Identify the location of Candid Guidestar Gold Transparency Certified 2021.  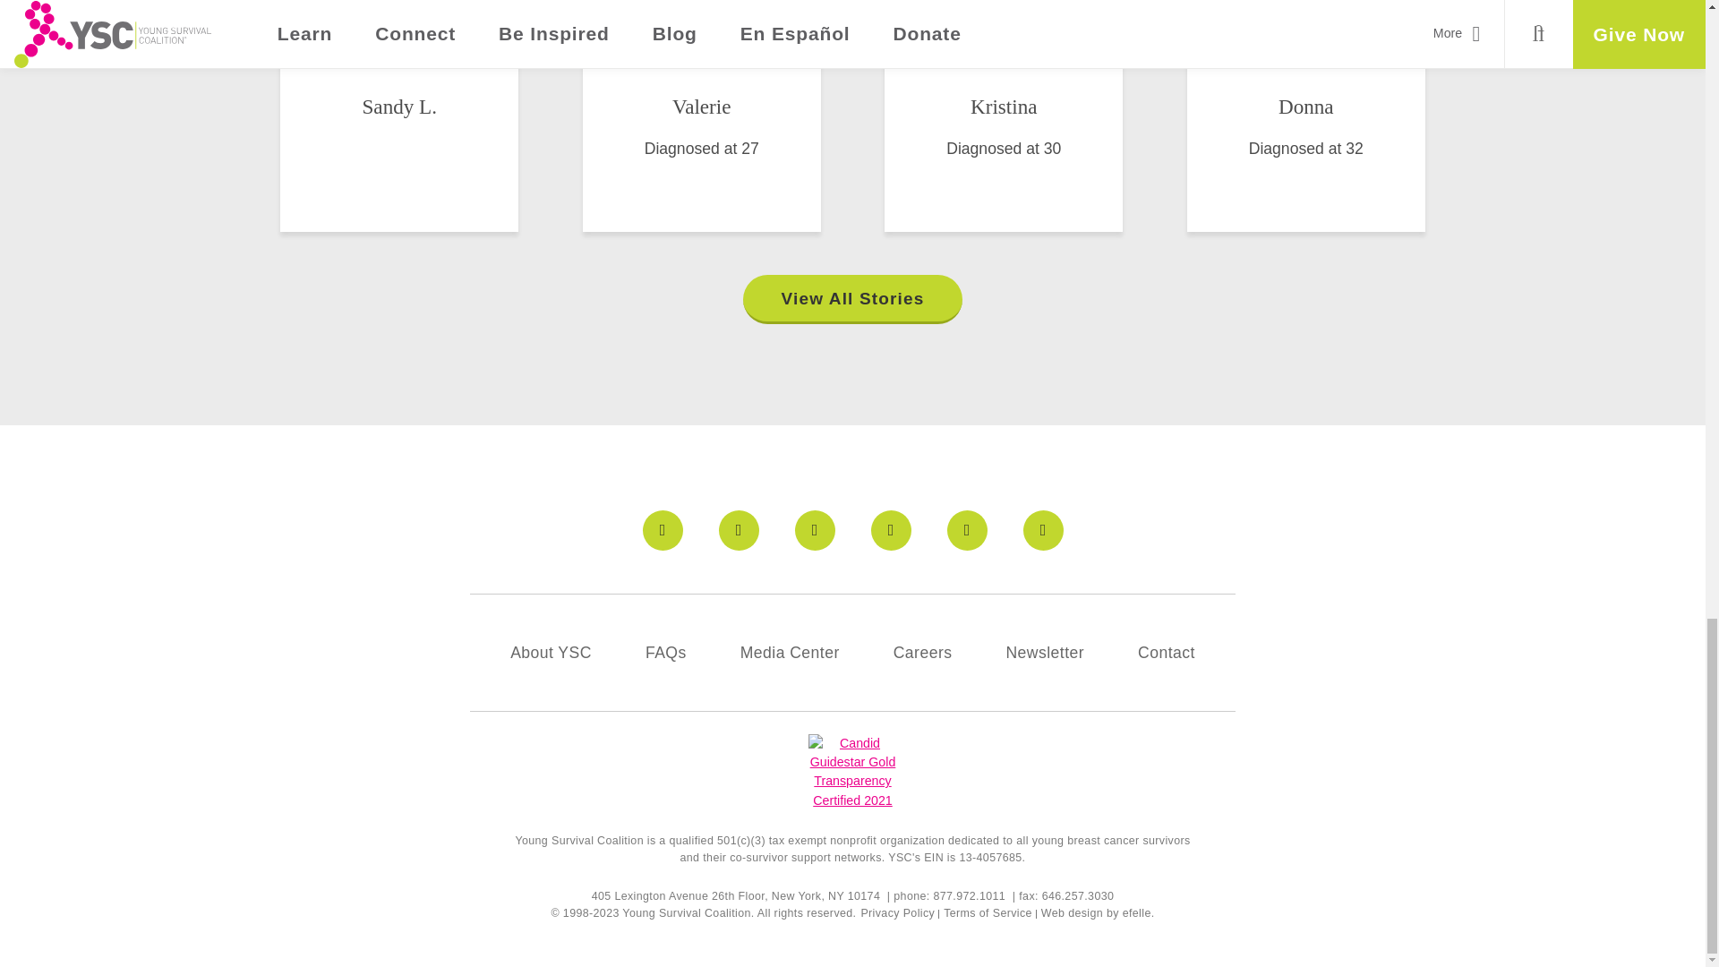
(851, 772).